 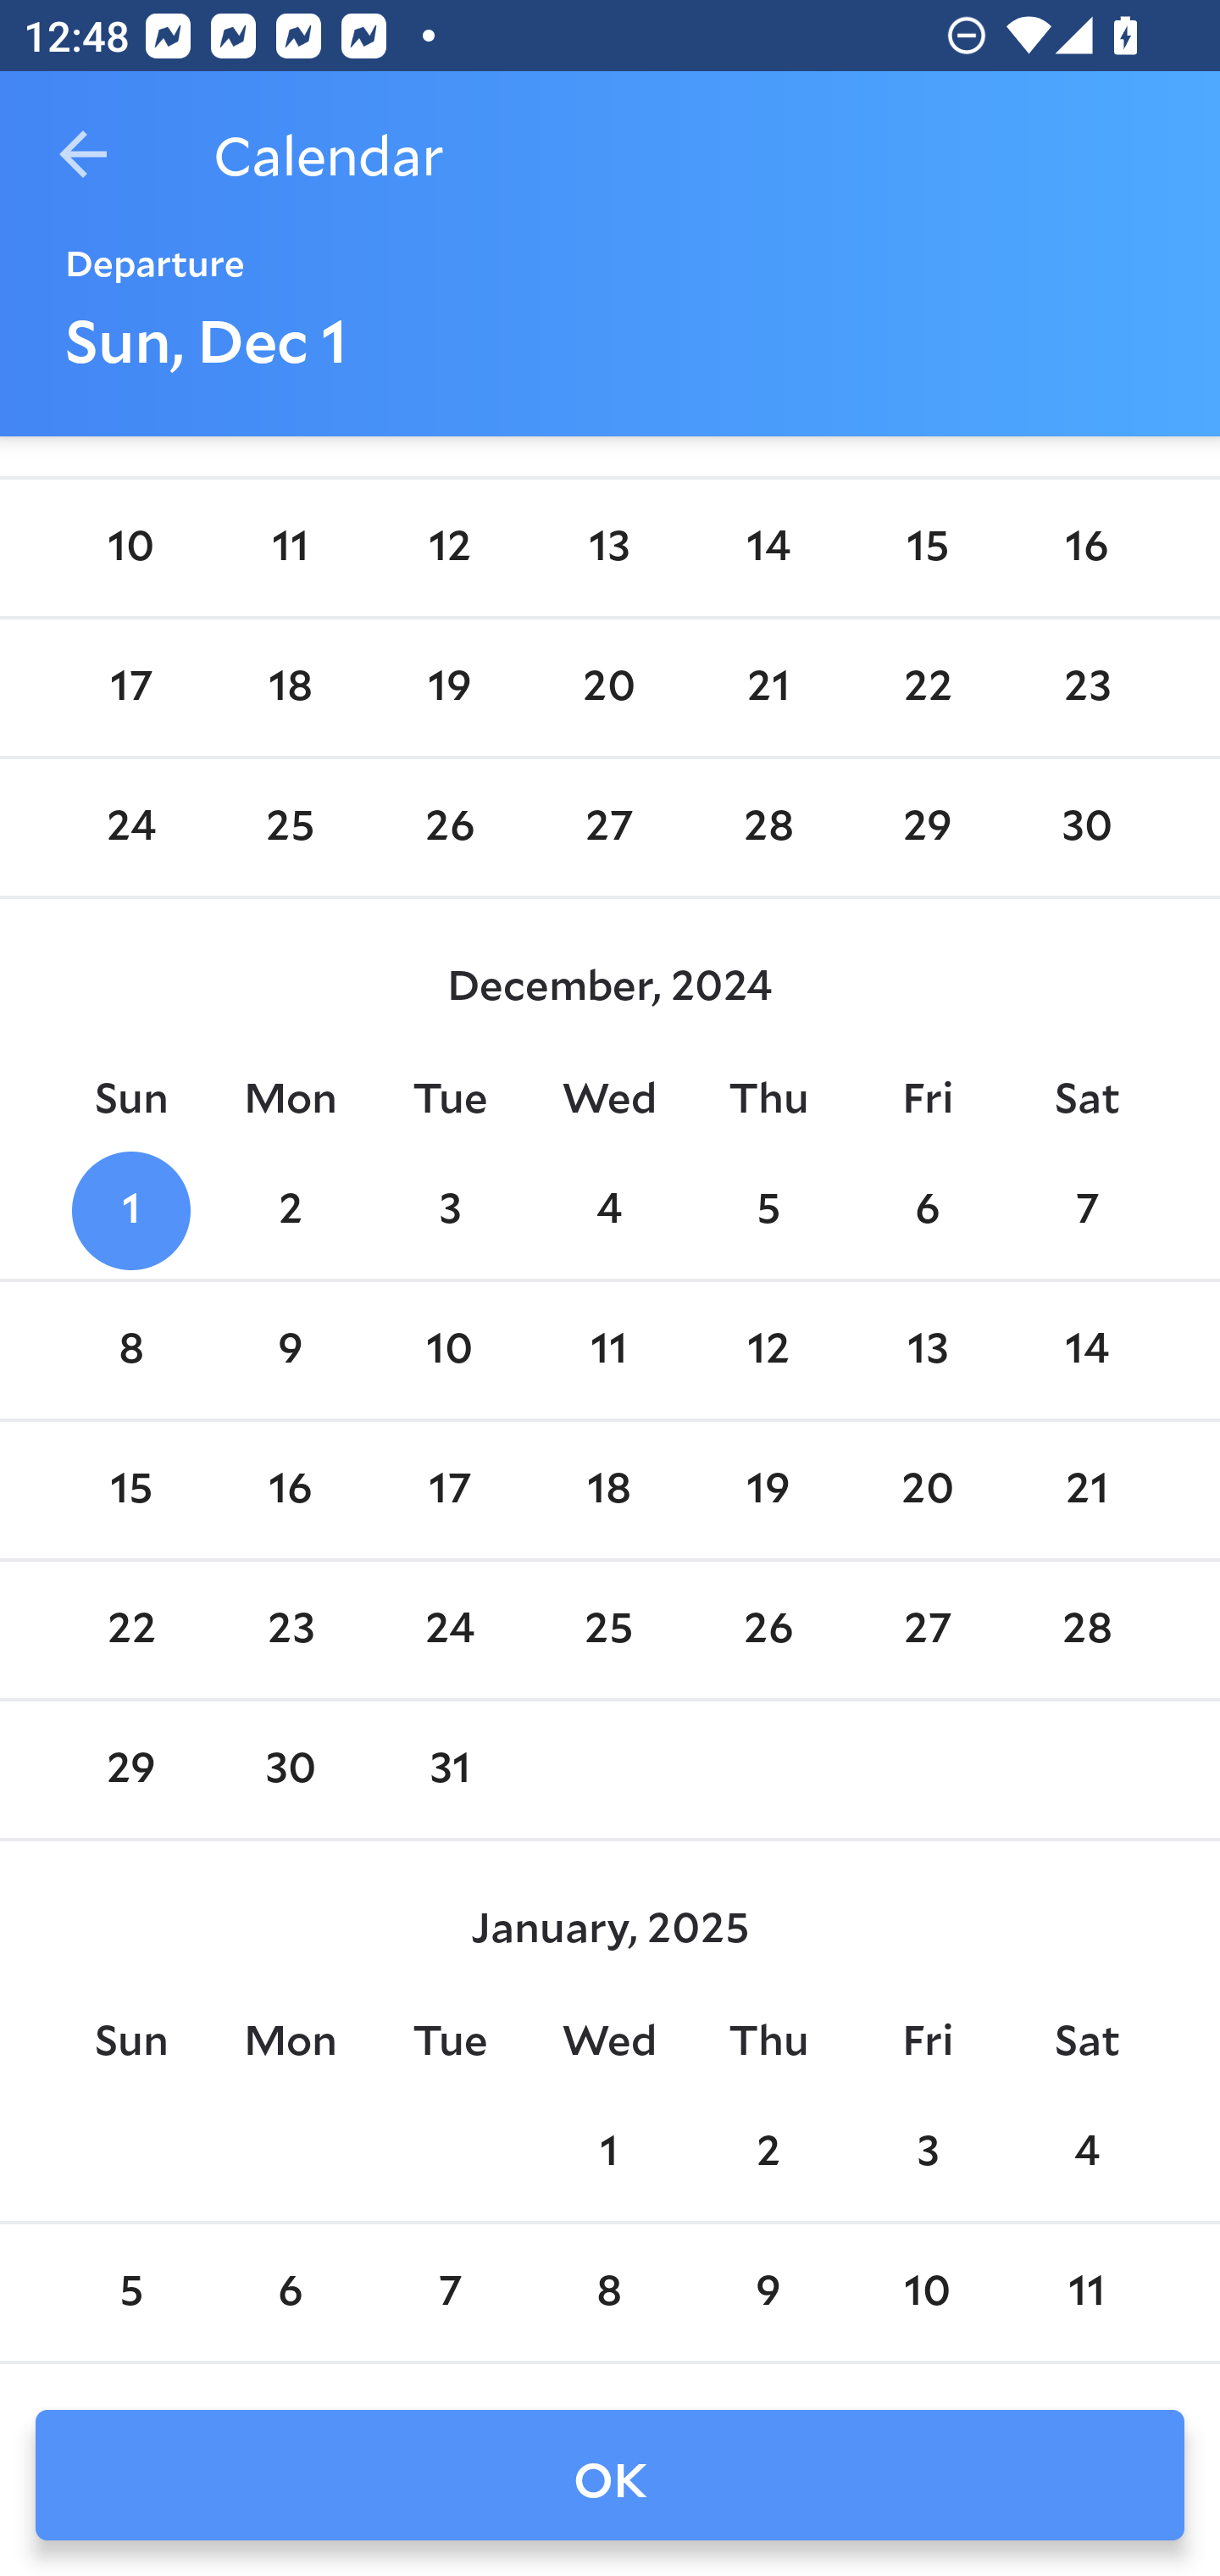 What do you see at coordinates (449, 1630) in the screenshot?
I see `24` at bounding box center [449, 1630].